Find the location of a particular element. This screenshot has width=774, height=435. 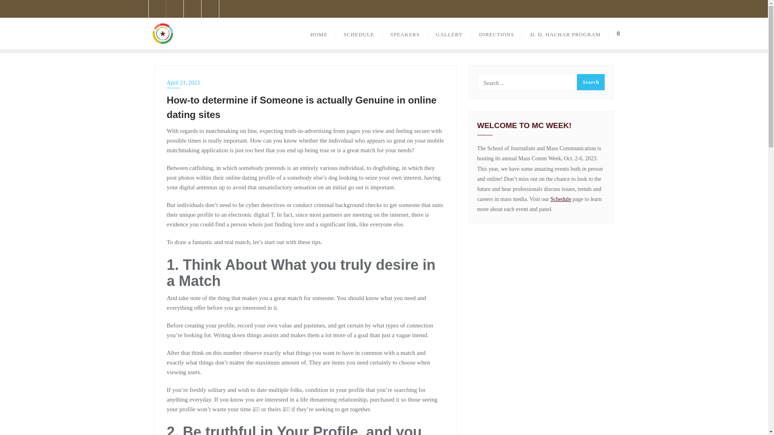

HOME is located at coordinates (318, 34).